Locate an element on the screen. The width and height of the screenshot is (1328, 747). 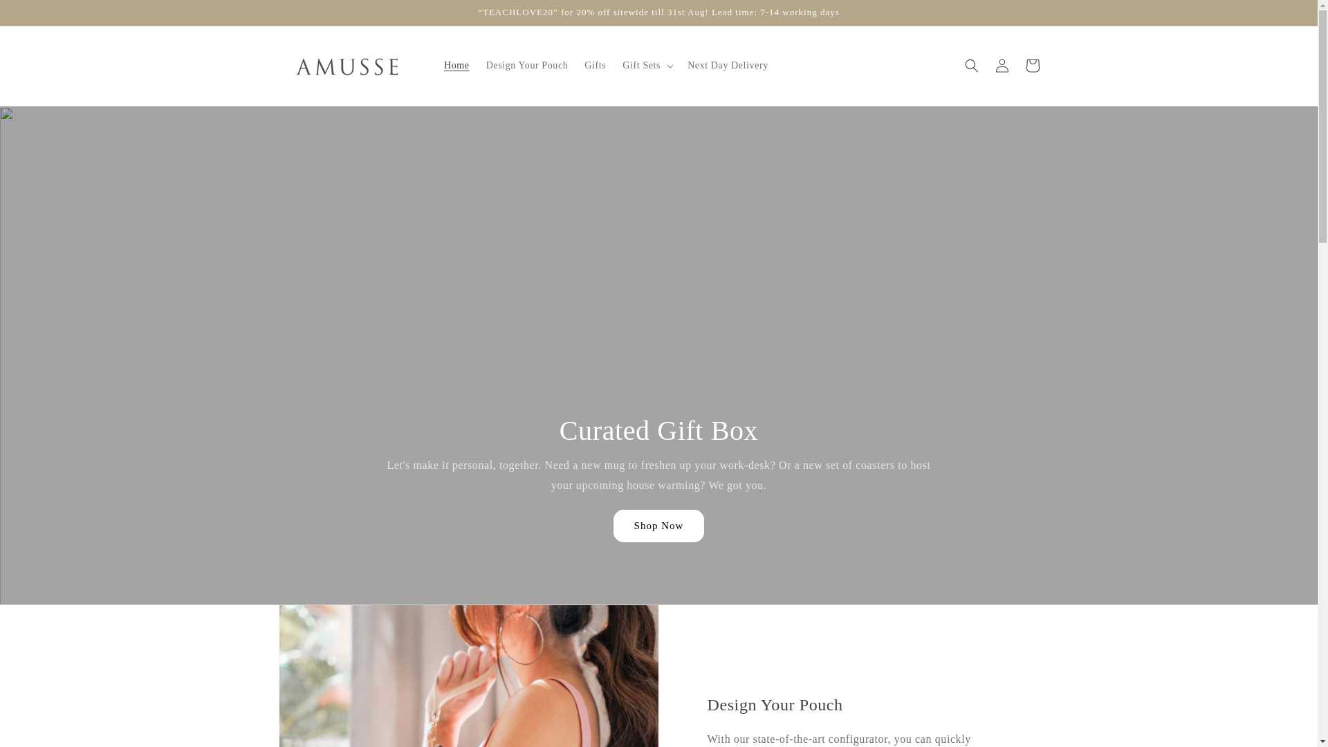
Cart is located at coordinates (1032, 65).